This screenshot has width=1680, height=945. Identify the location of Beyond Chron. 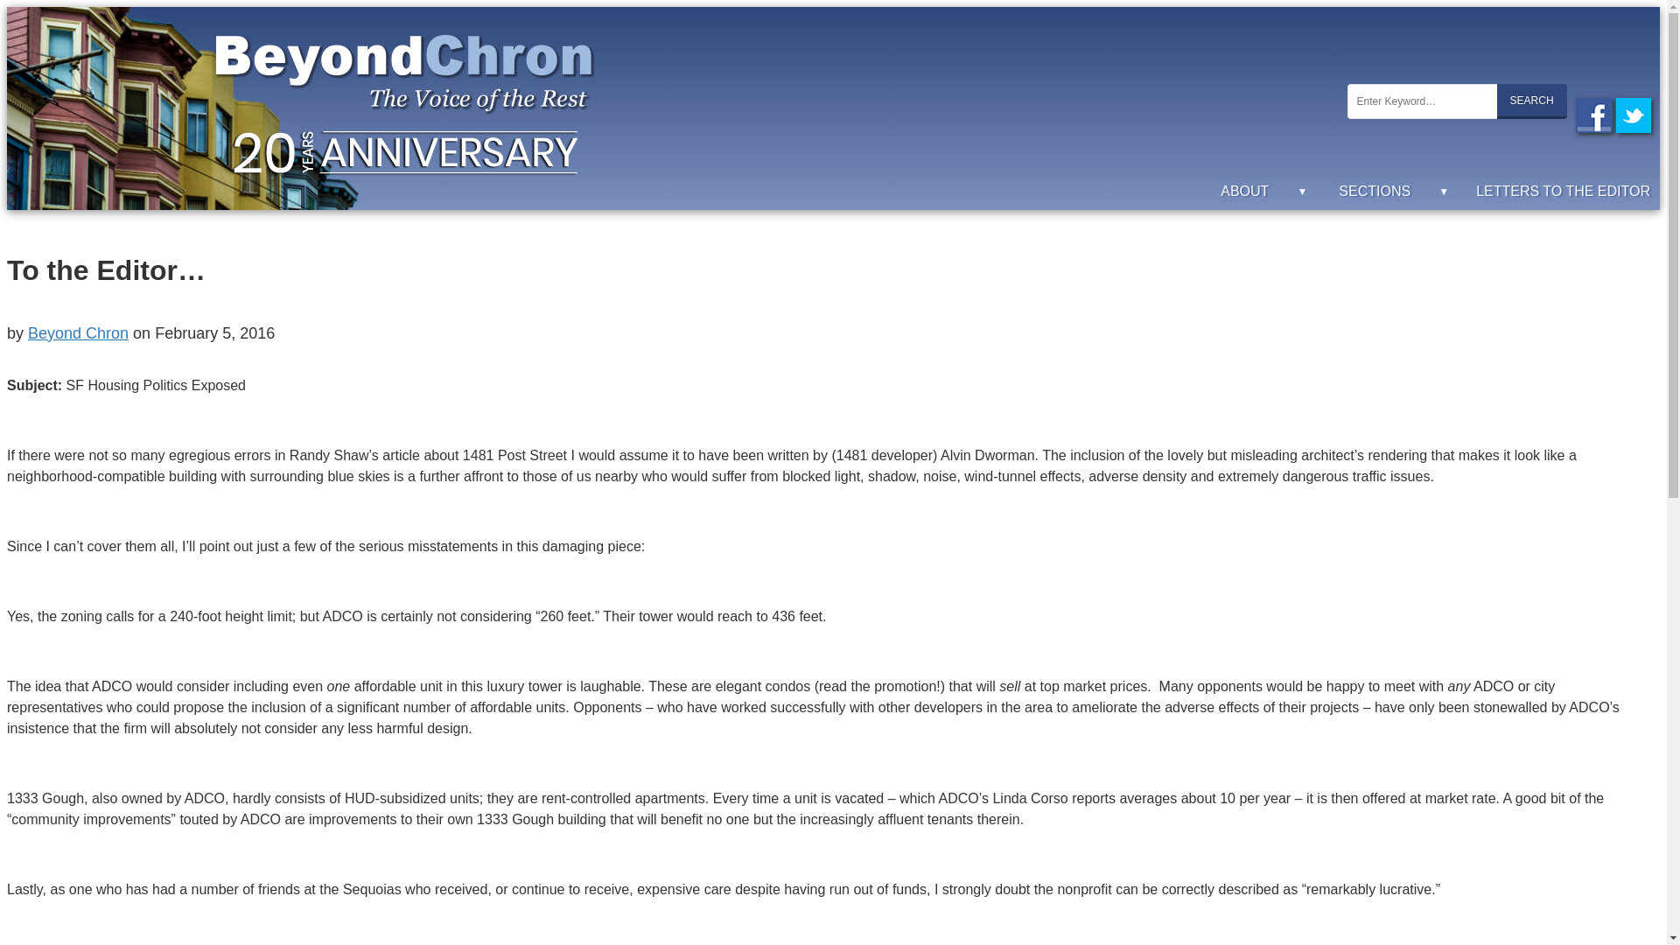
(79, 332).